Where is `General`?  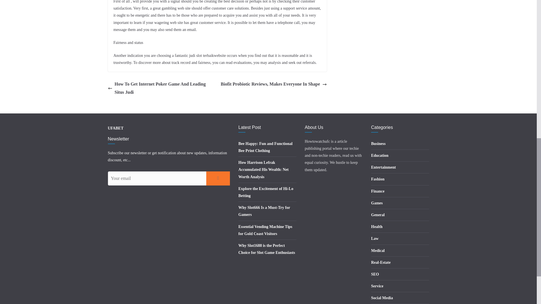 General is located at coordinates (378, 215).